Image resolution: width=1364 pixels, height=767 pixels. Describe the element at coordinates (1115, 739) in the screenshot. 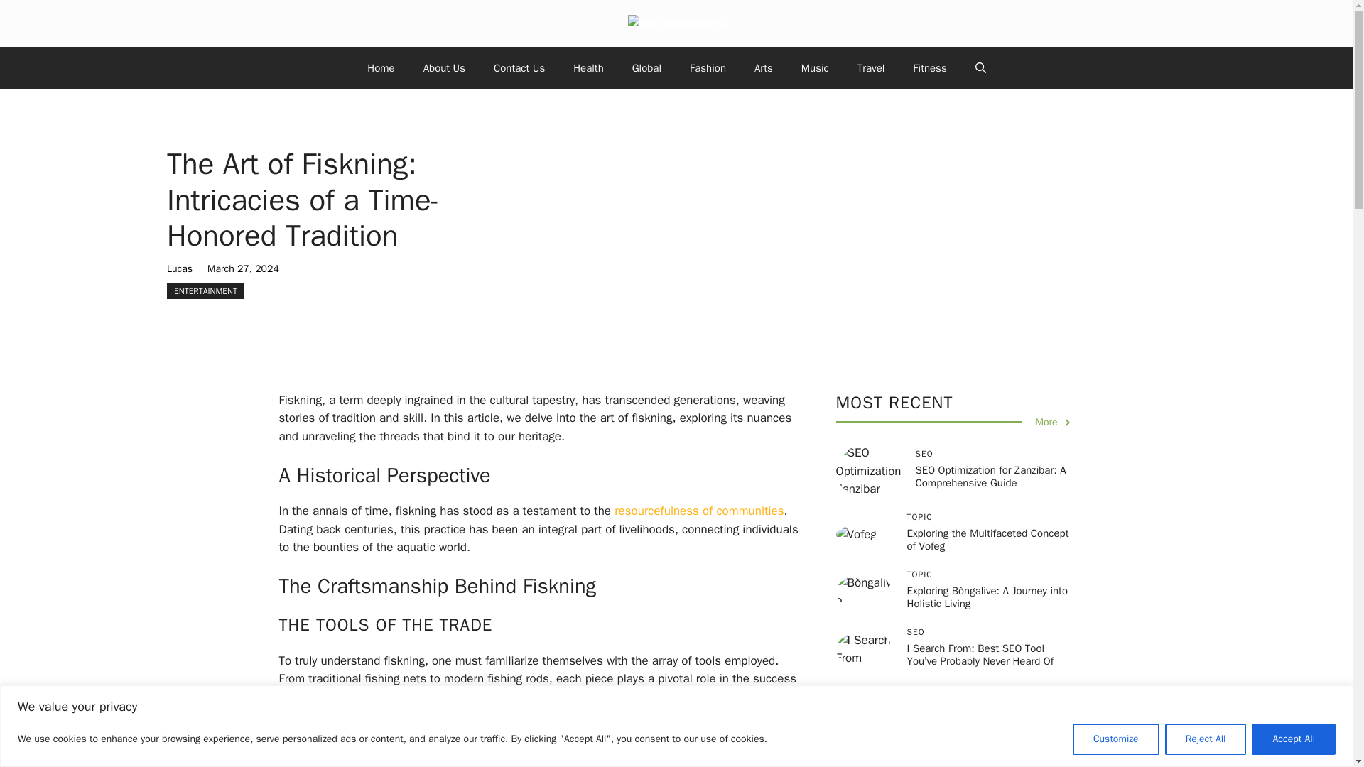

I see `Customize` at that location.